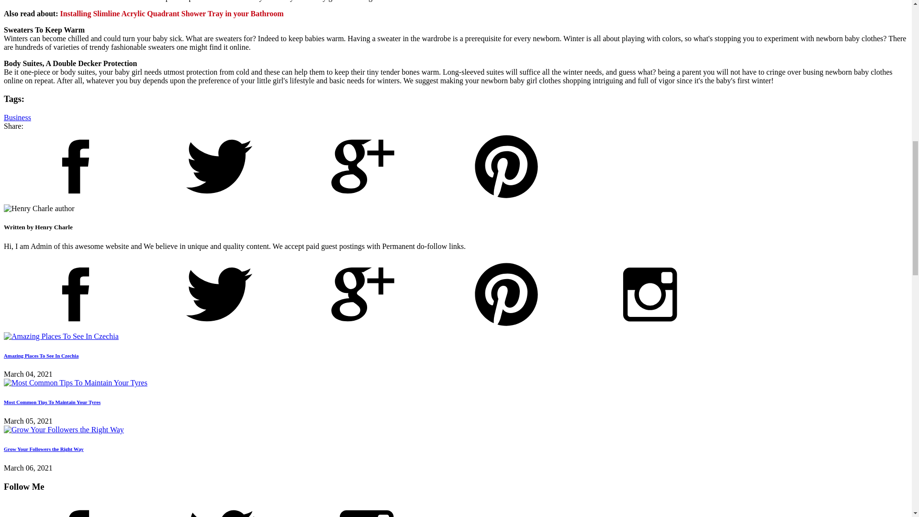 This screenshot has width=919, height=517. What do you see at coordinates (64, 430) in the screenshot?
I see `Grow Your Followers the Right Way` at bounding box center [64, 430].